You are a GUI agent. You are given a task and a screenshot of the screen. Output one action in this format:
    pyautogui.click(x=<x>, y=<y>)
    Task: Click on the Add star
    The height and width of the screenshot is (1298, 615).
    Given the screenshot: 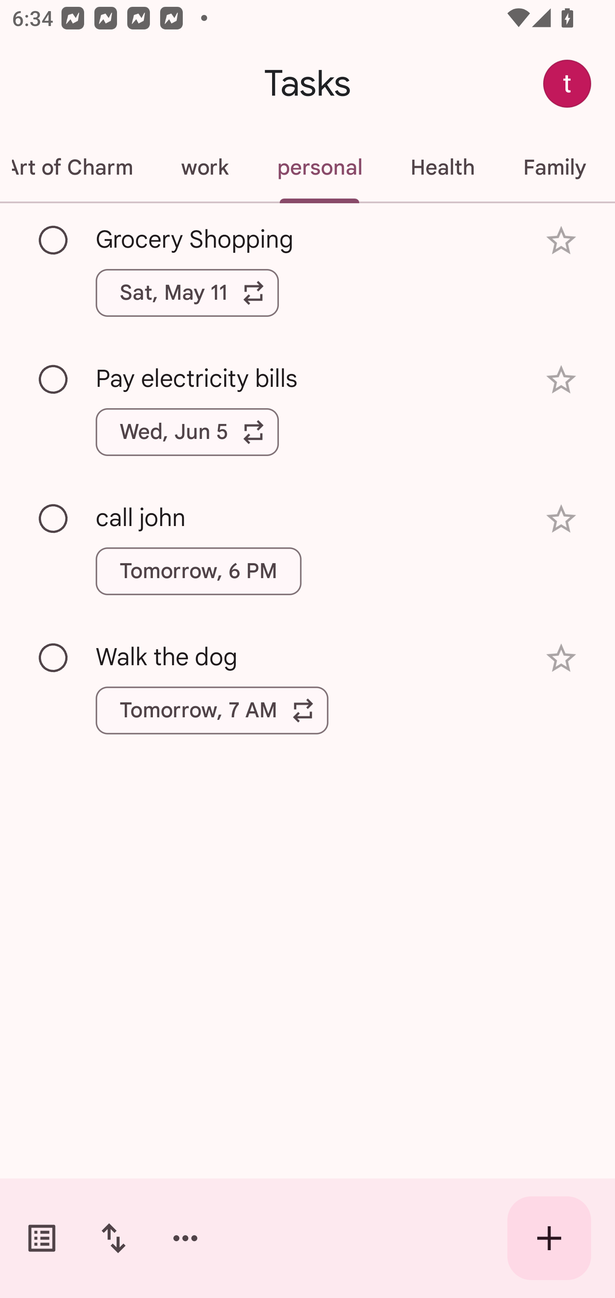 What is the action you would take?
    pyautogui.click(x=561, y=658)
    